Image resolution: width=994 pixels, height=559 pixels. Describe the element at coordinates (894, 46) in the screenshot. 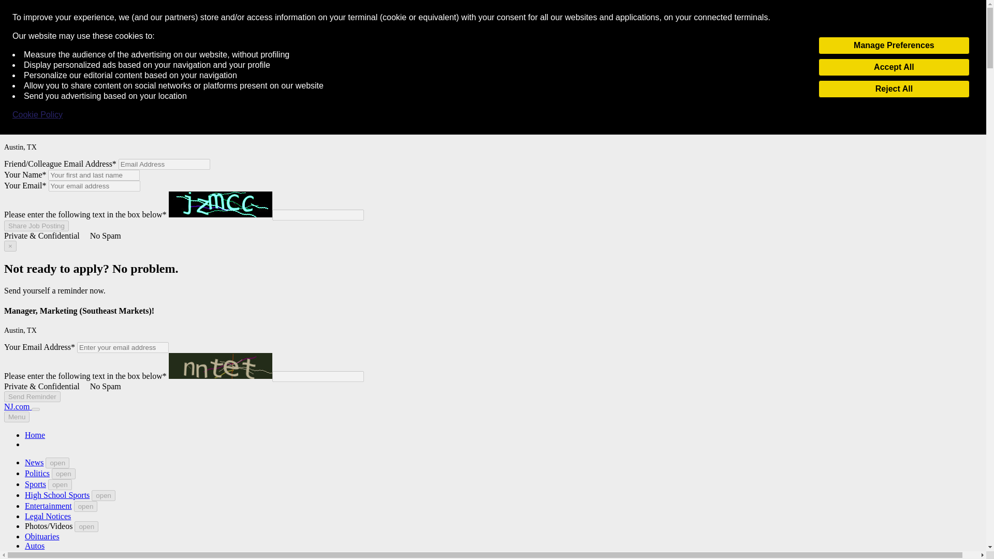

I see `Manage Preferences` at that location.